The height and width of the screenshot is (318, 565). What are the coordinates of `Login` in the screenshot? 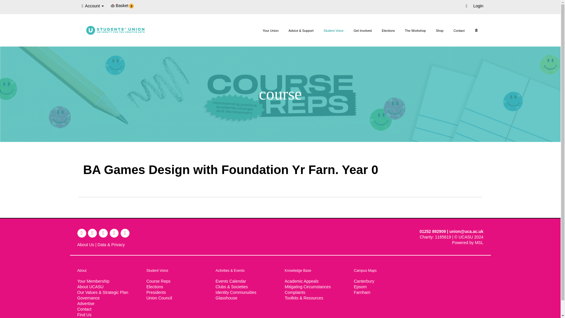 It's located at (478, 6).